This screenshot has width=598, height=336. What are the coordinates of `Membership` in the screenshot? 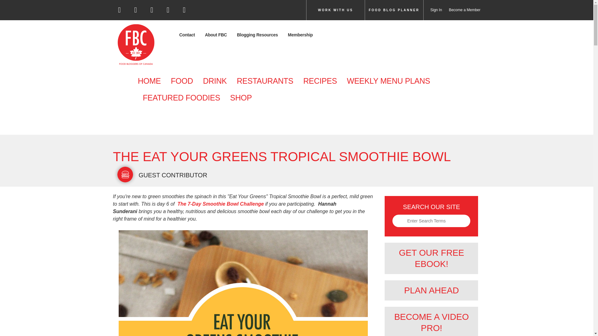 It's located at (300, 35).